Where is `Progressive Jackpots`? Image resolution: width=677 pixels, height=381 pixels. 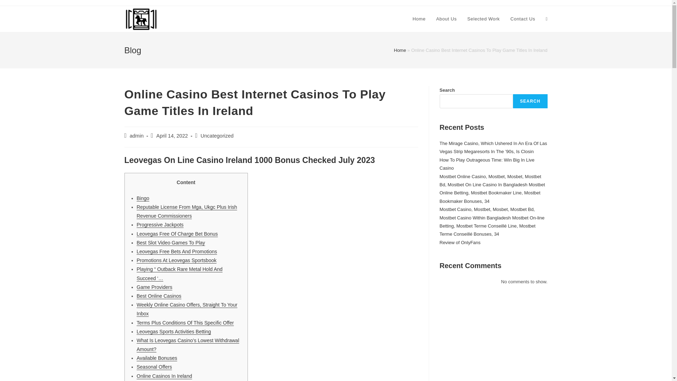 Progressive Jackpots is located at coordinates (160, 224).